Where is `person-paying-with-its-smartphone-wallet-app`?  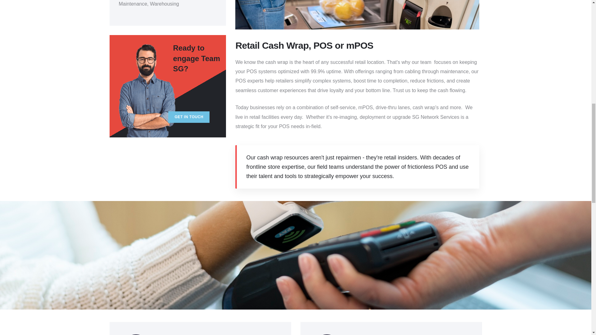
person-paying-with-its-smartphone-wallet-app is located at coordinates (357, 14).